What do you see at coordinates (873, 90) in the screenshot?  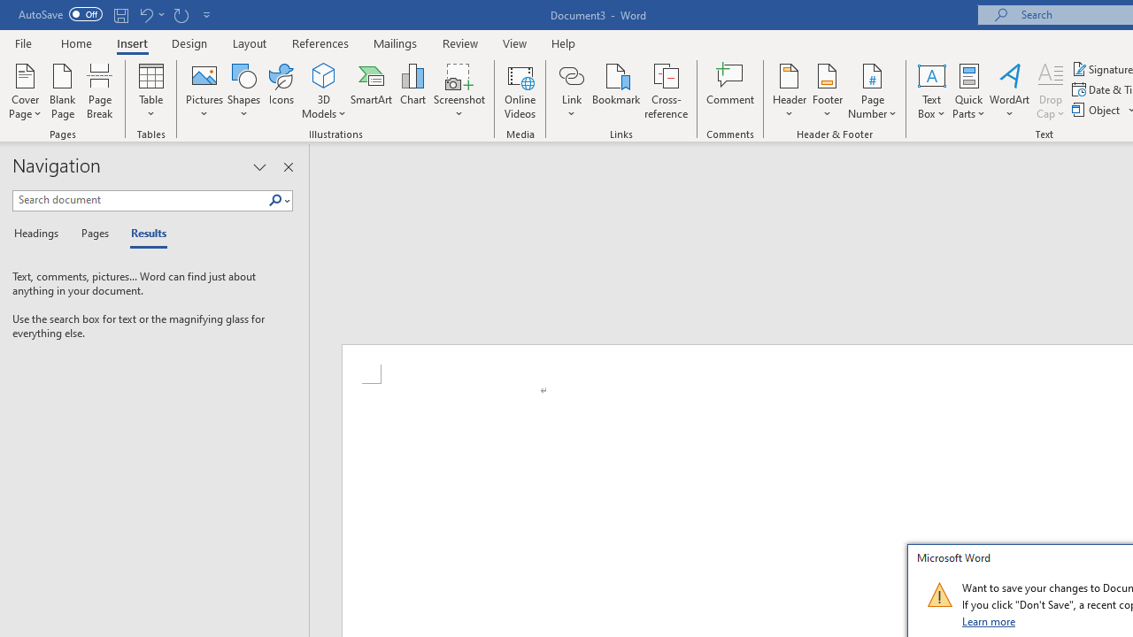 I see `Page Number` at bounding box center [873, 90].